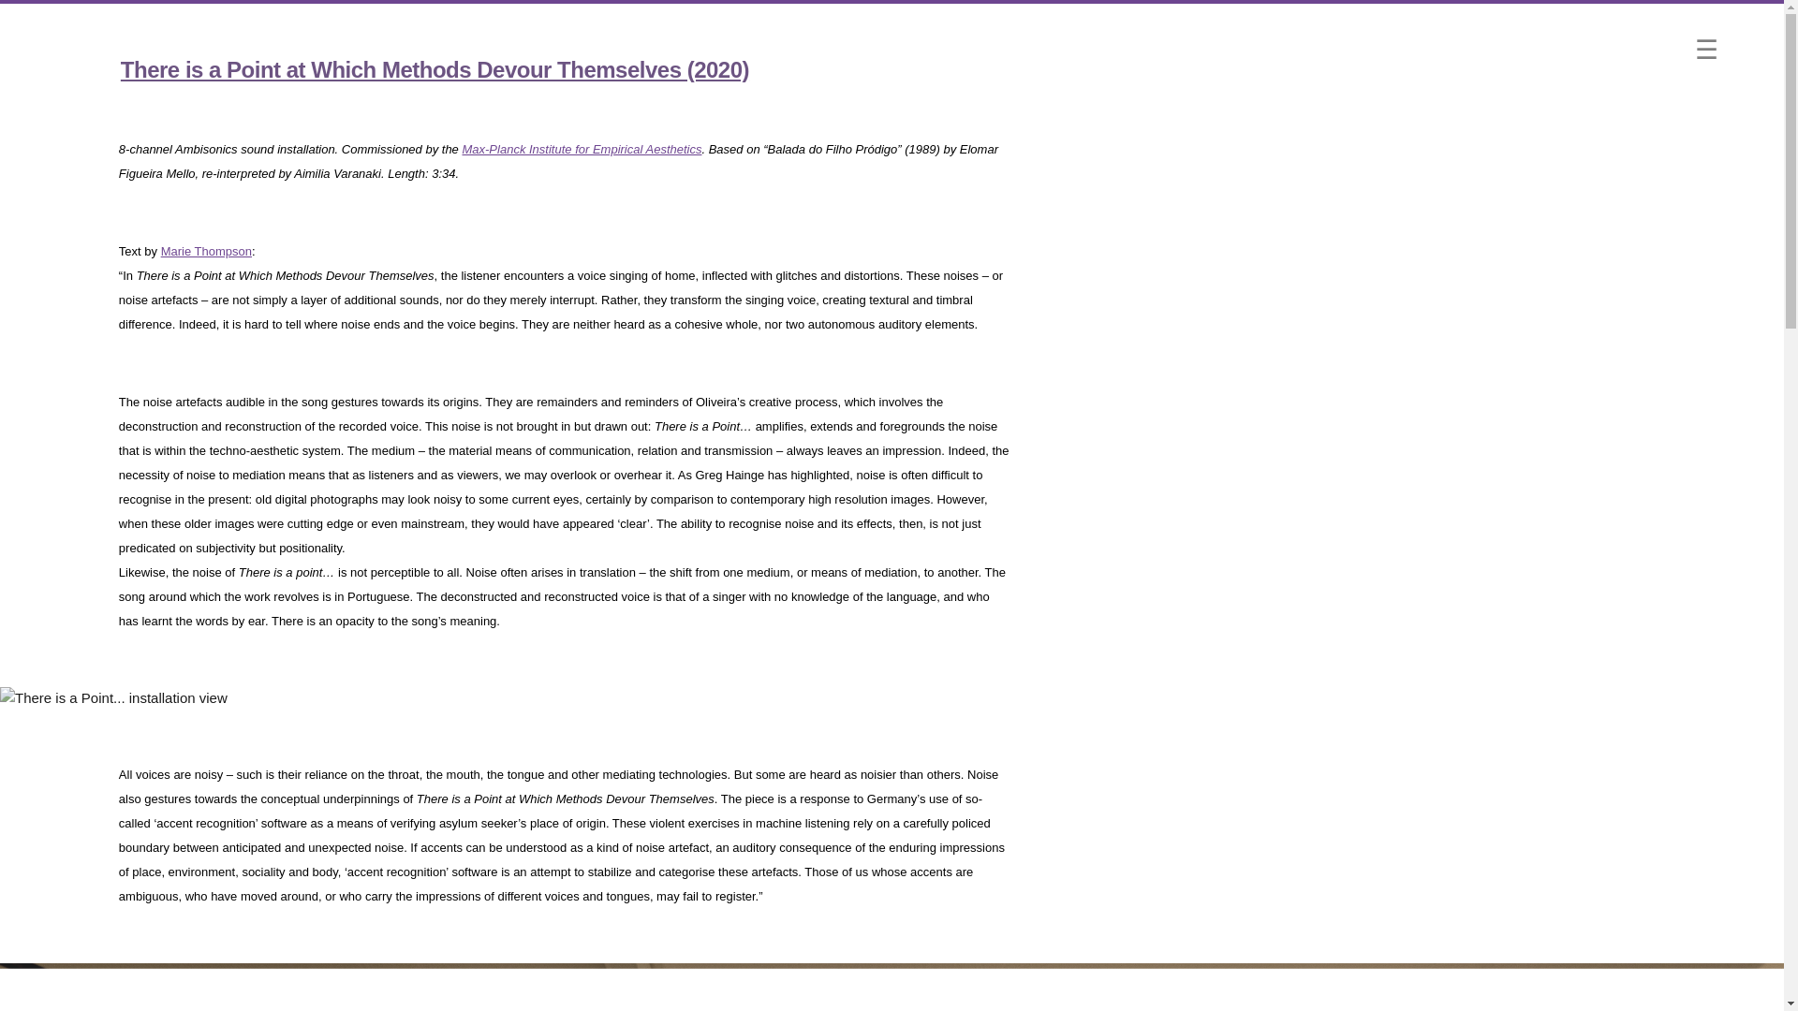  I want to click on There is a Point at Which Methods Devour Themselves, so click(435, 69).